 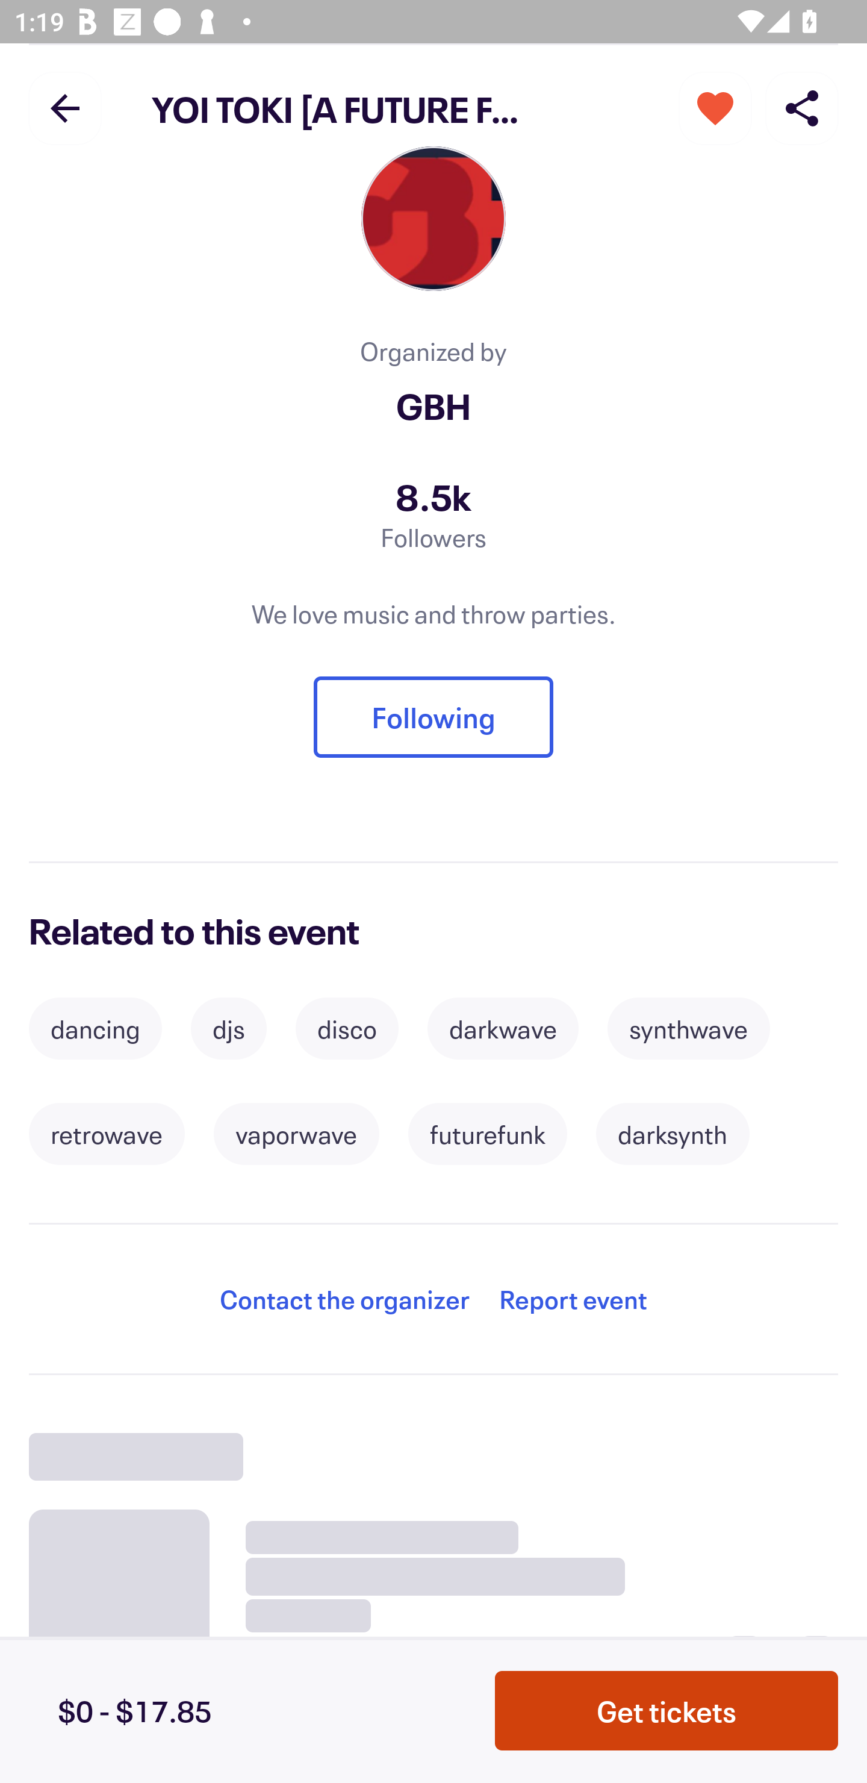 What do you see at coordinates (802, 107) in the screenshot?
I see `Share` at bounding box center [802, 107].